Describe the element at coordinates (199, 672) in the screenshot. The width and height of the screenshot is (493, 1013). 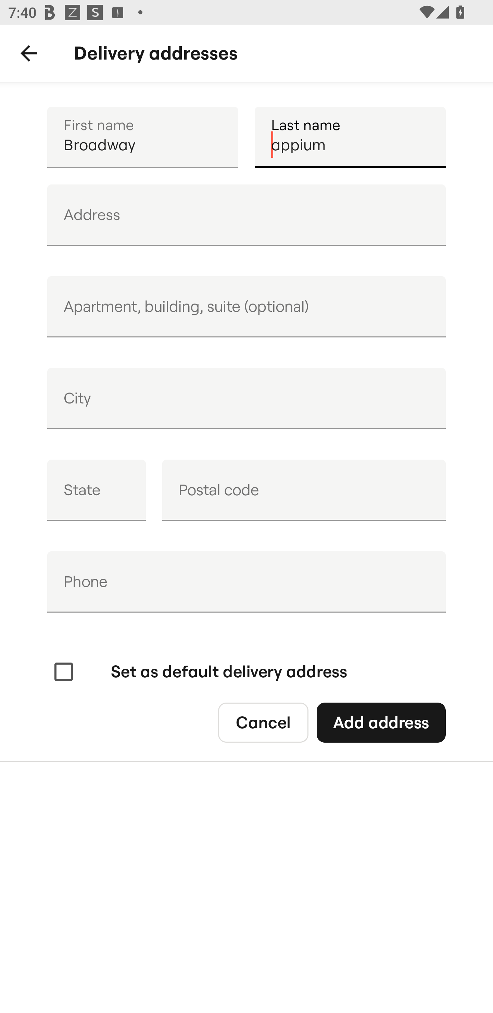
I see `Set as default delivery address` at that location.